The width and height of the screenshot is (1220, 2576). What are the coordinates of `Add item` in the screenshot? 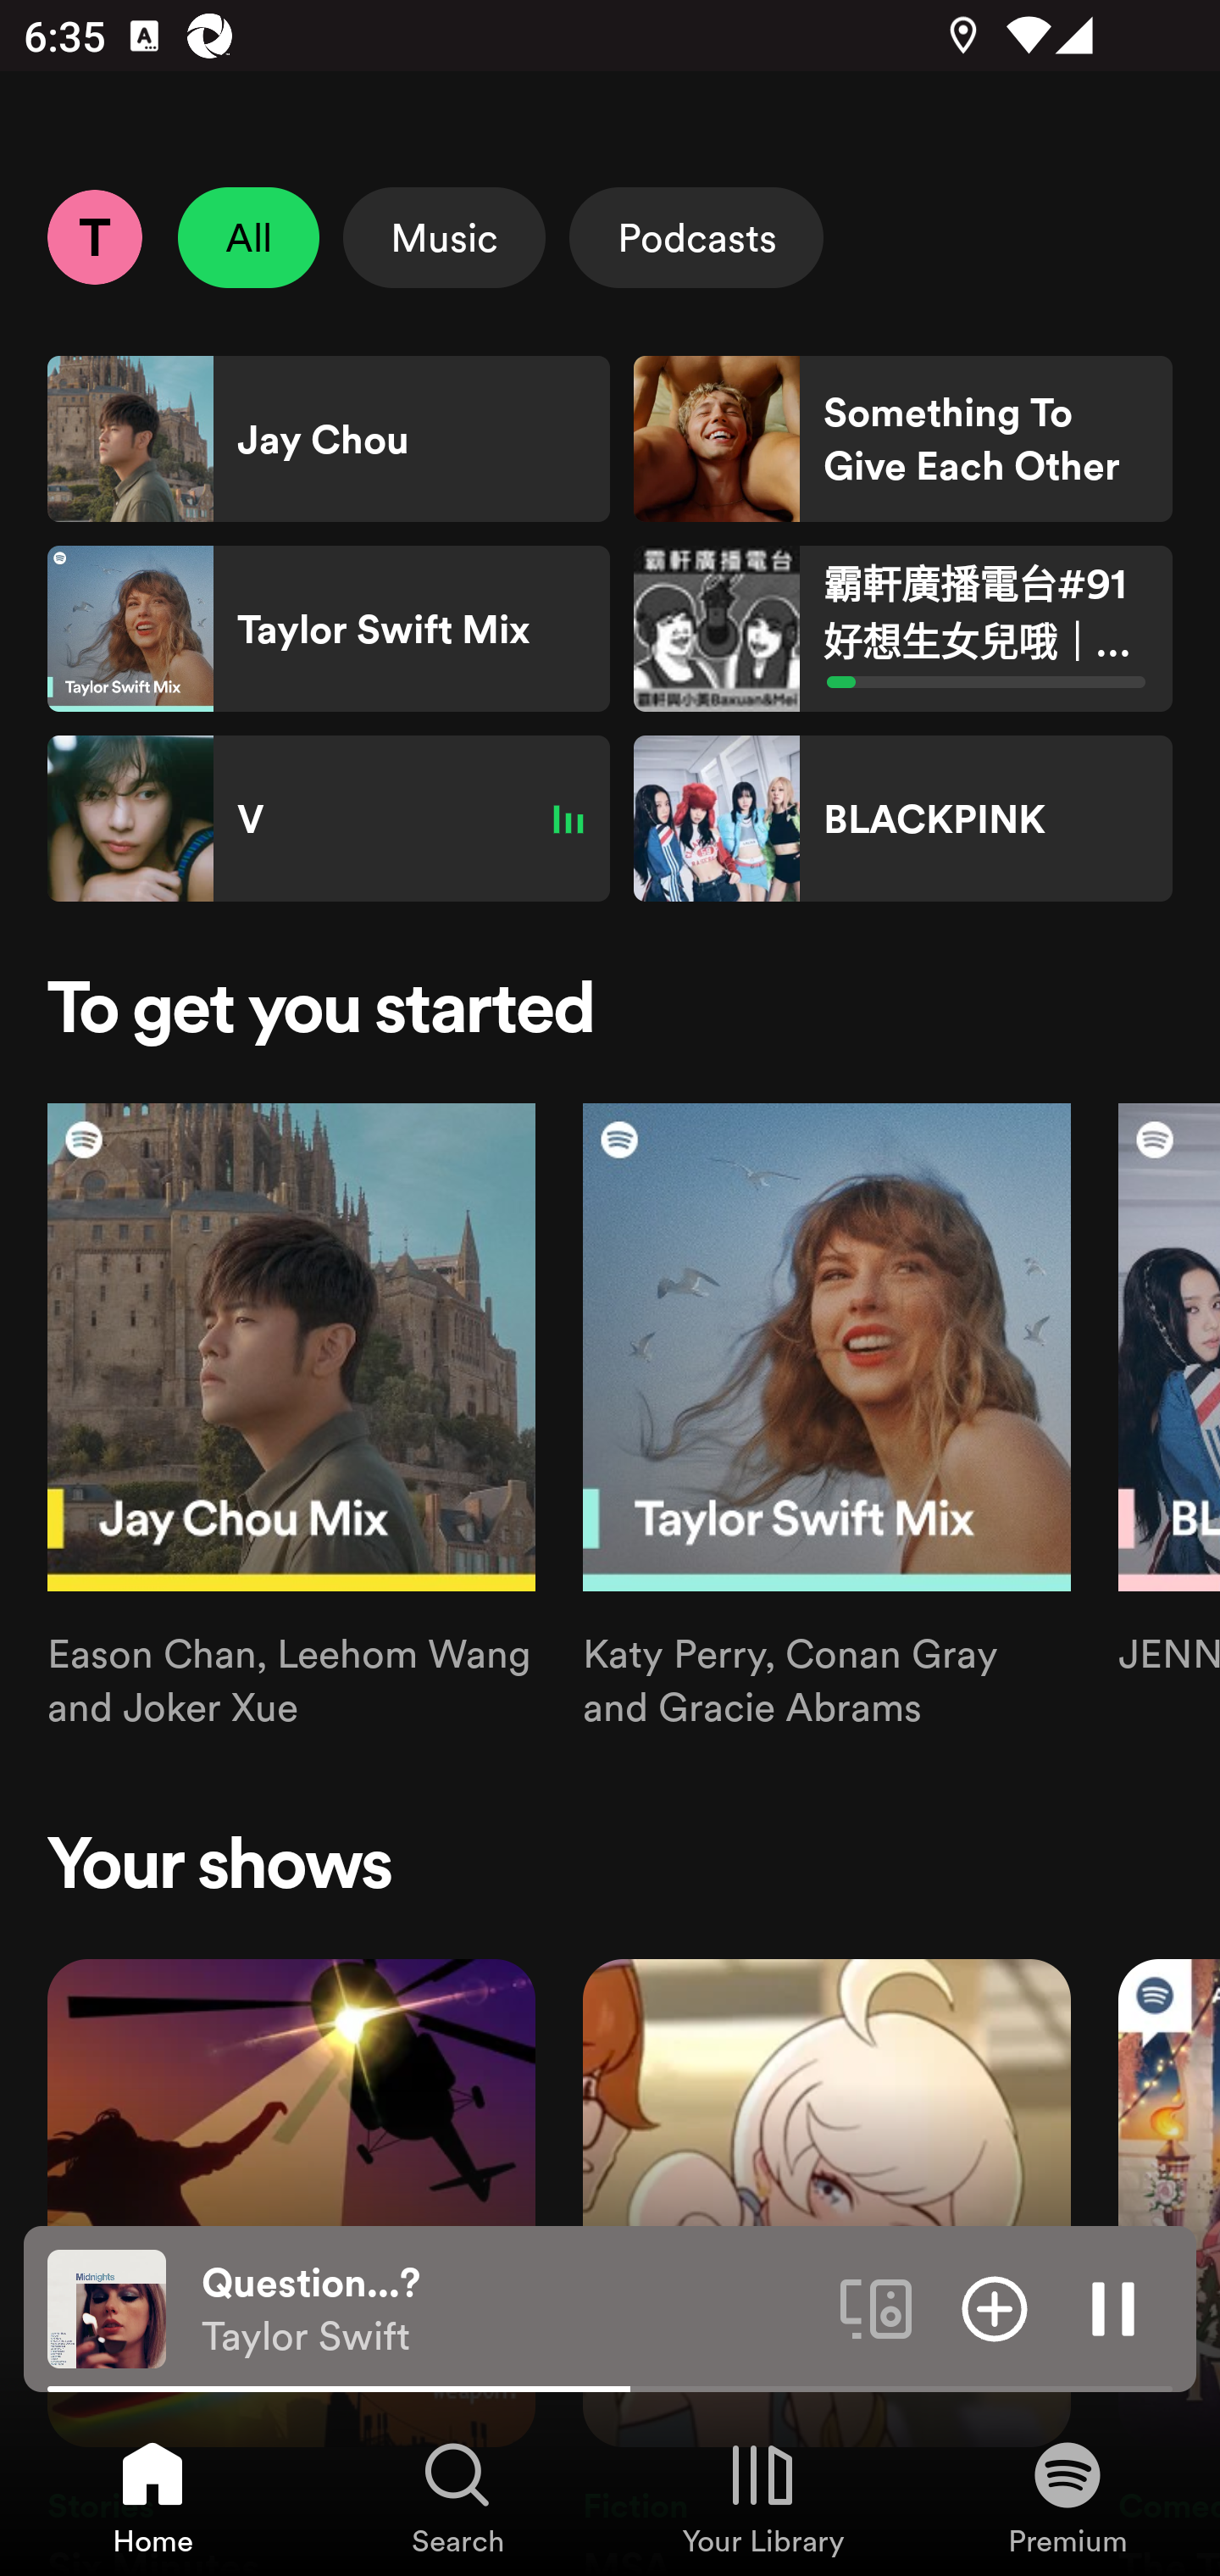 It's located at (995, 2307).